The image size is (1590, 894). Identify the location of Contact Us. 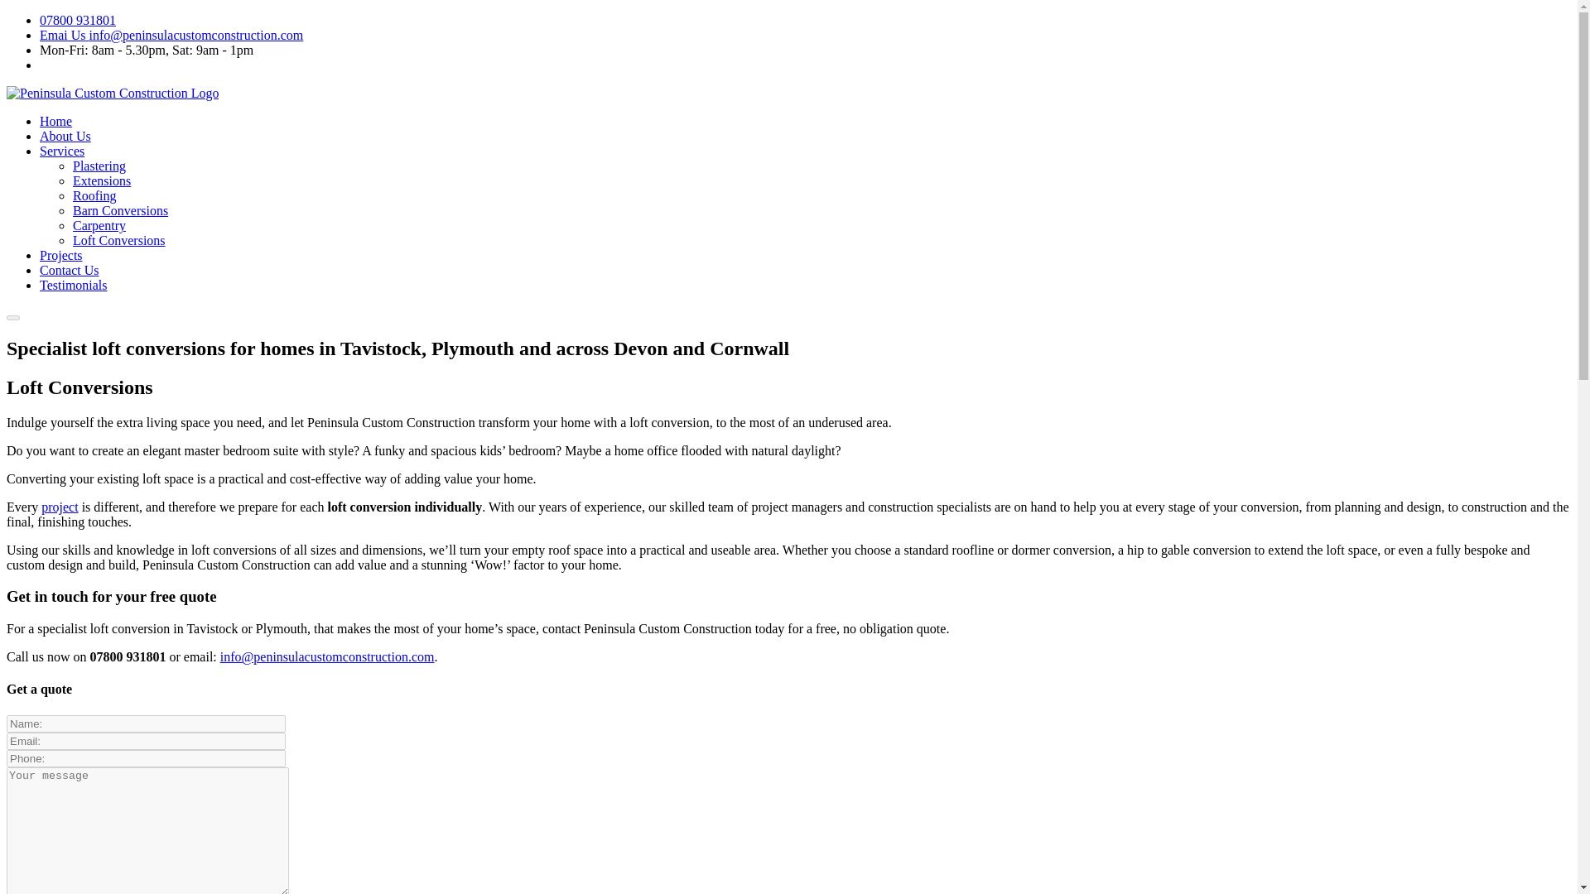
(70, 270).